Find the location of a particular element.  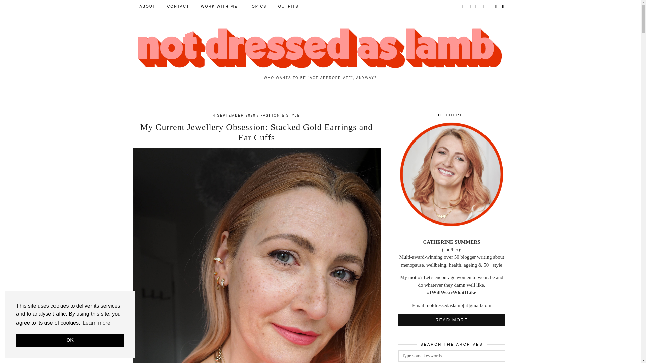

OK is located at coordinates (70, 340).